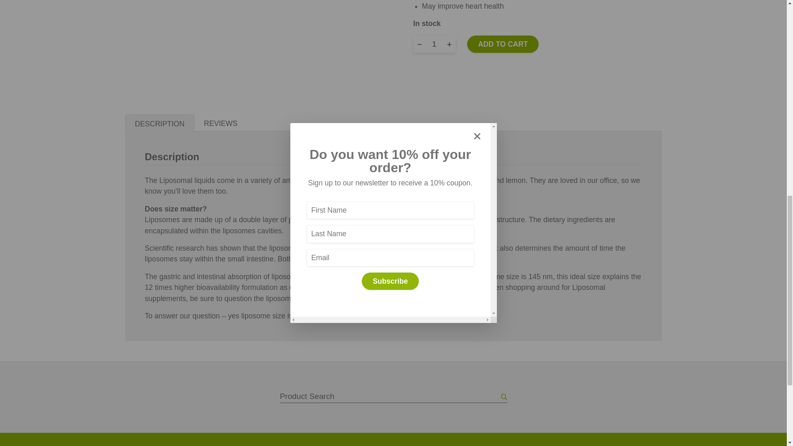  Describe the element at coordinates (434, 44) in the screenshot. I see `1` at that location.